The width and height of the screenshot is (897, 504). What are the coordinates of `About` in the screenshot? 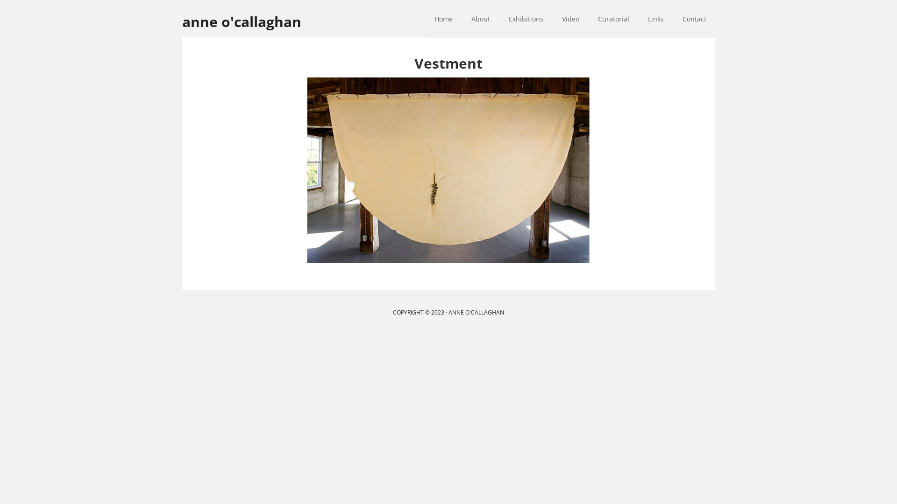 It's located at (481, 19).